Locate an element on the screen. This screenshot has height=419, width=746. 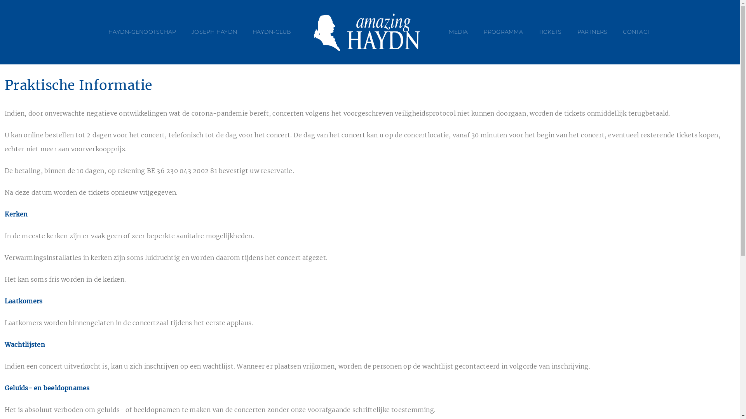
HAYDN-CLUB is located at coordinates (272, 32).